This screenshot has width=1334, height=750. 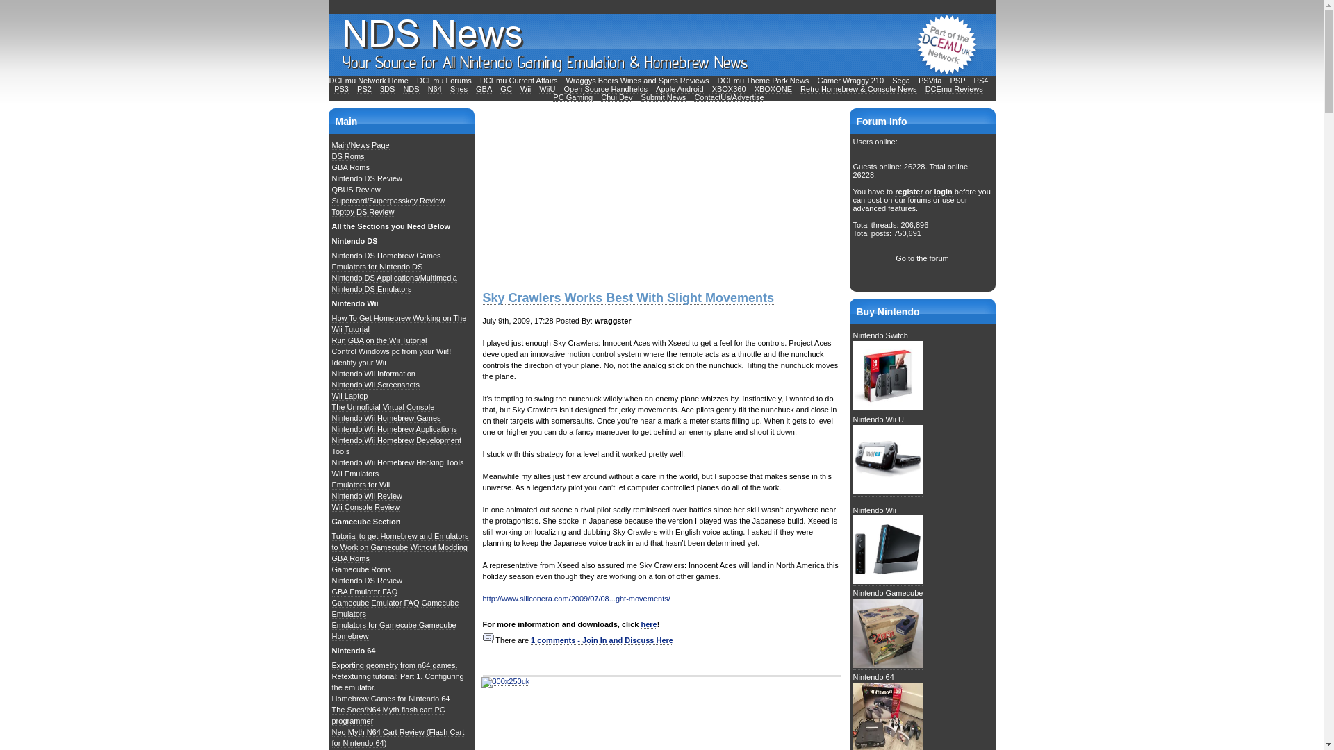 I want to click on DCEmu Network Home, so click(x=368, y=81).